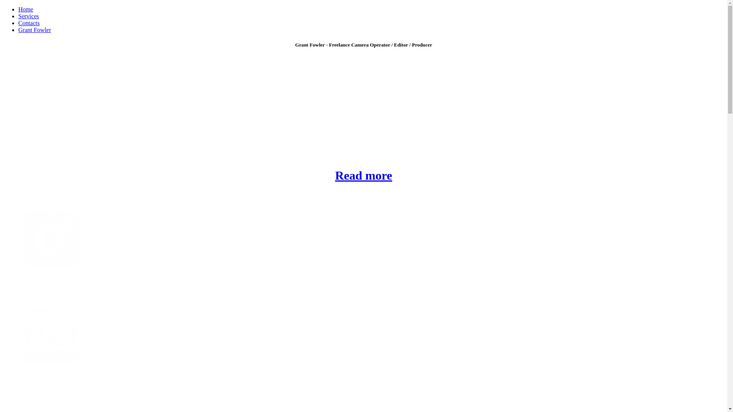  I want to click on Home, so click(26, 9).